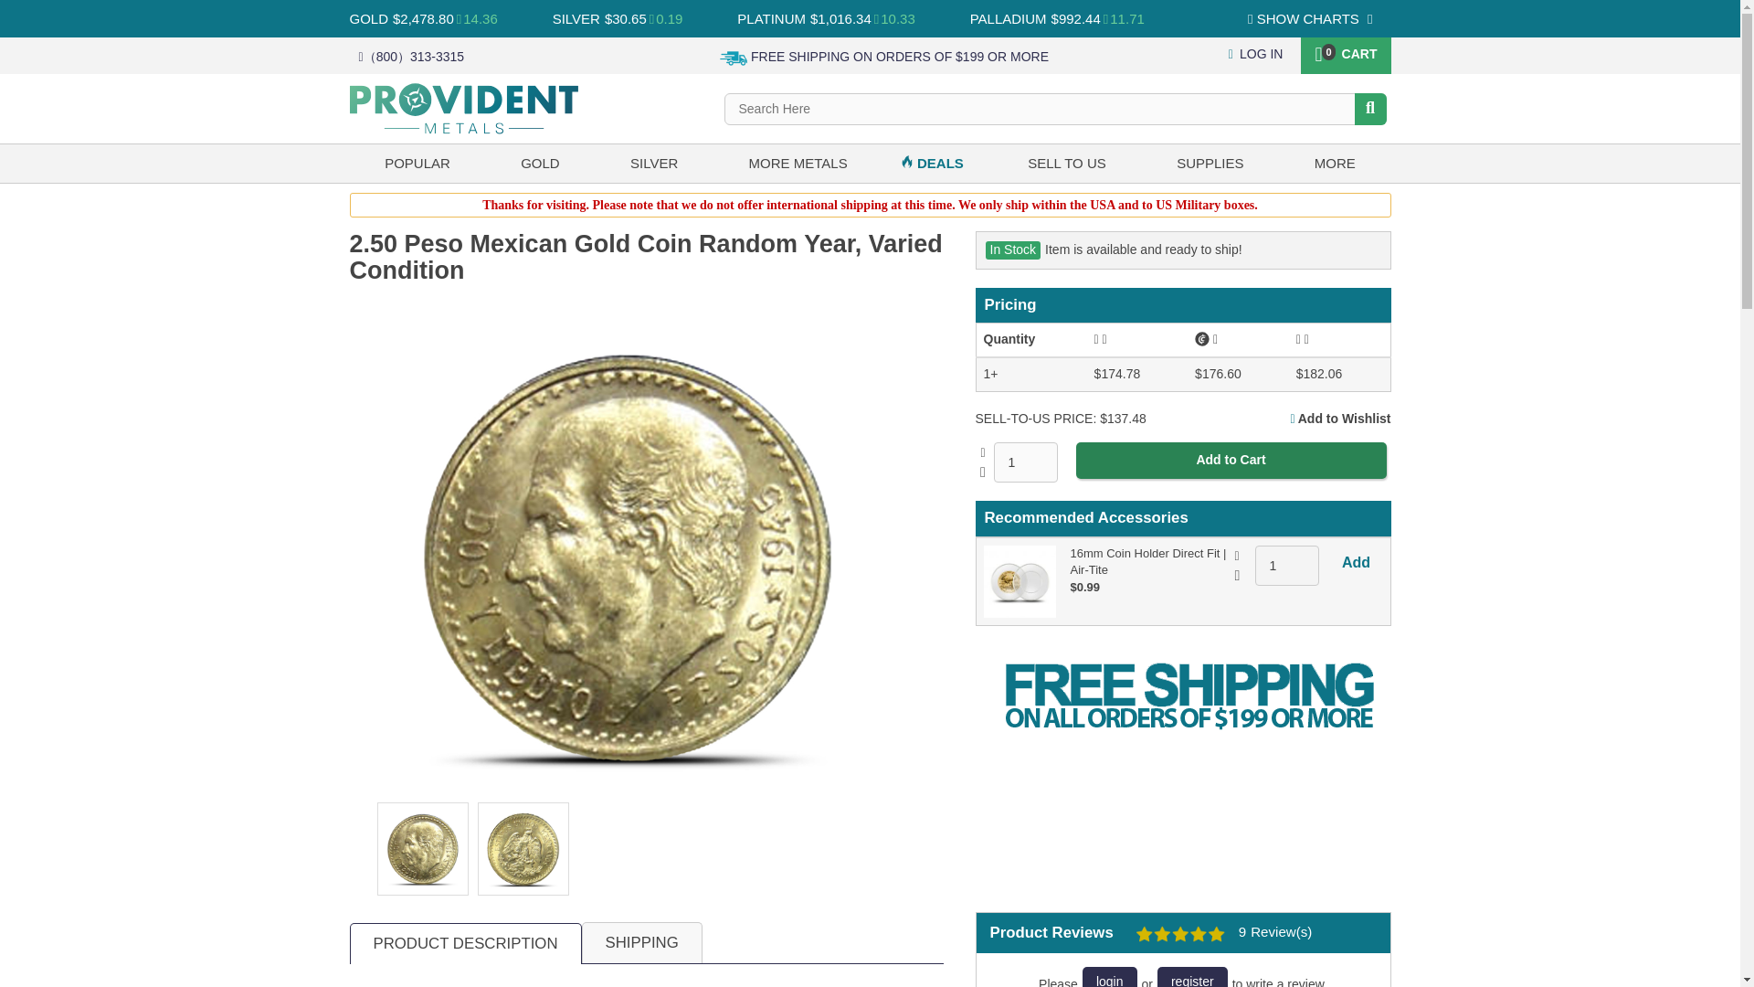 This screenshot has height=987, width=1754. I want to click on PALLADIUM, so click(1009, 18).